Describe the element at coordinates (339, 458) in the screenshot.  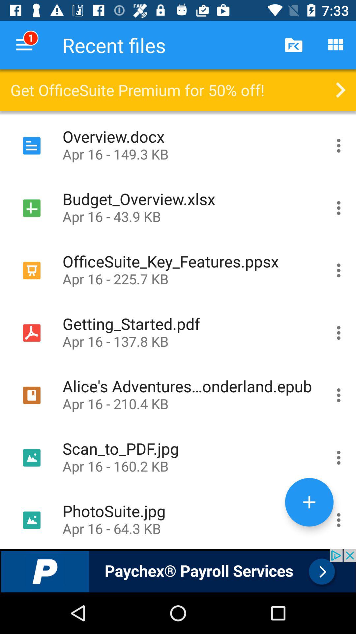
I see `scan to pdf` at that location.